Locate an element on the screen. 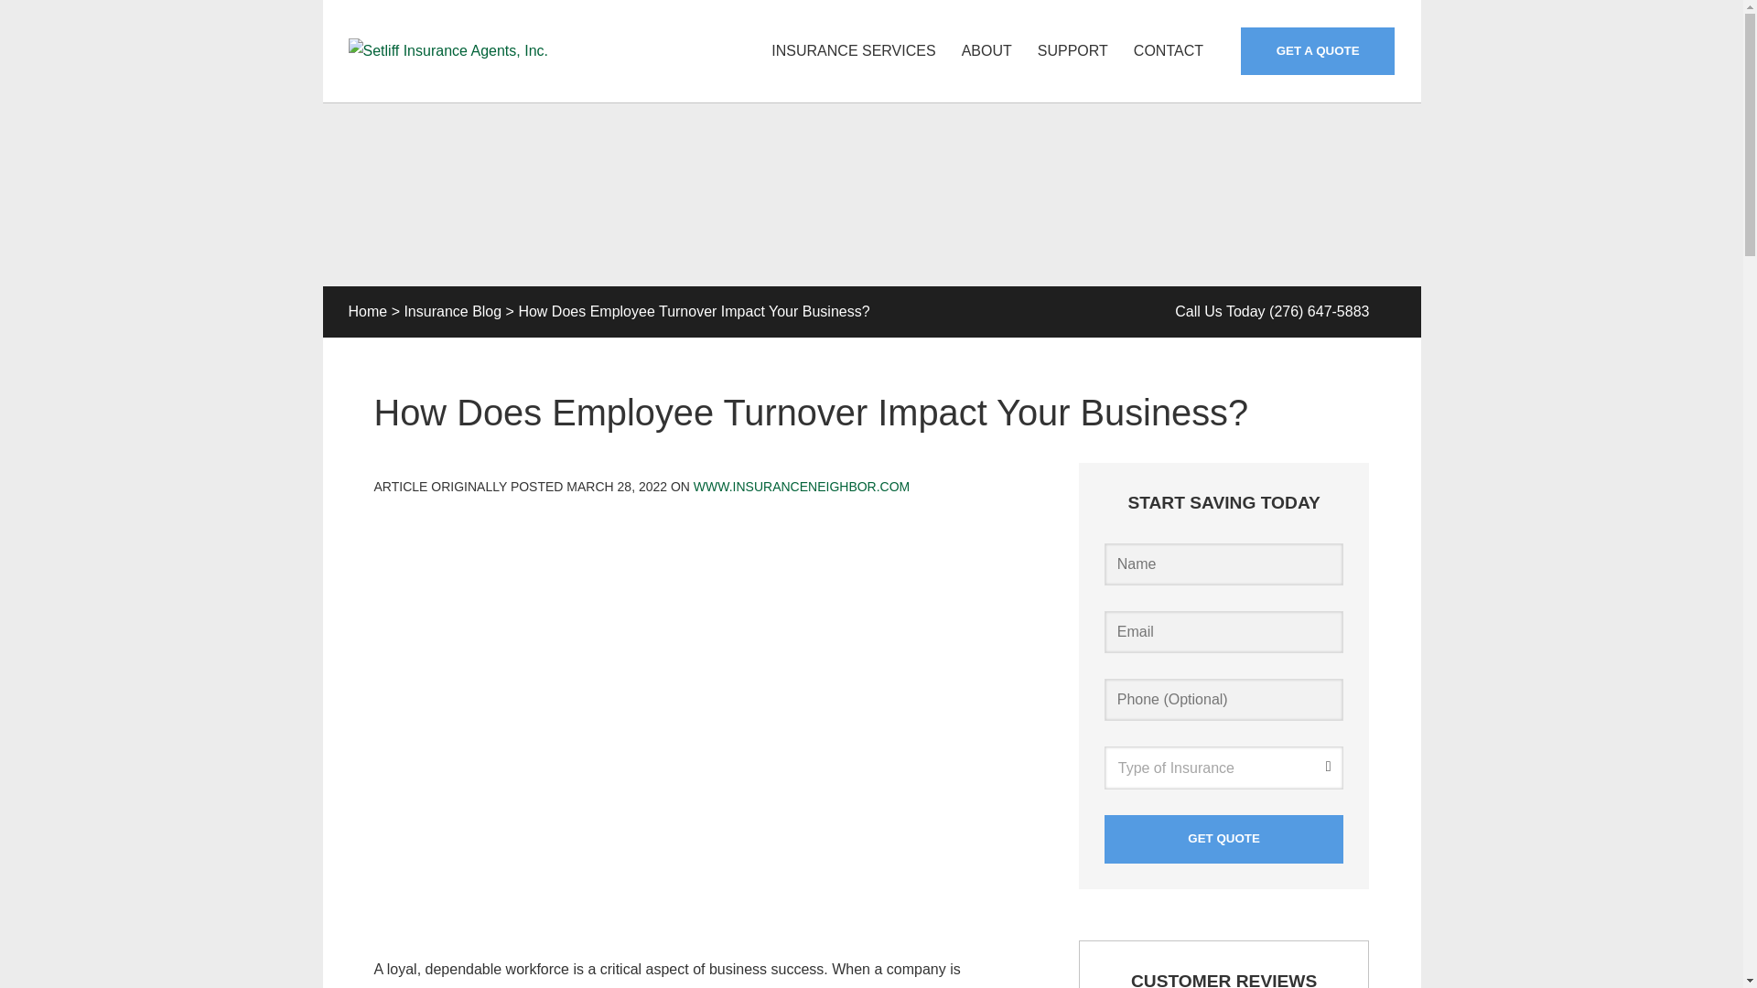 This screenshot has height=988, width=1757. ABOUT is located at coordinates (986, 51).